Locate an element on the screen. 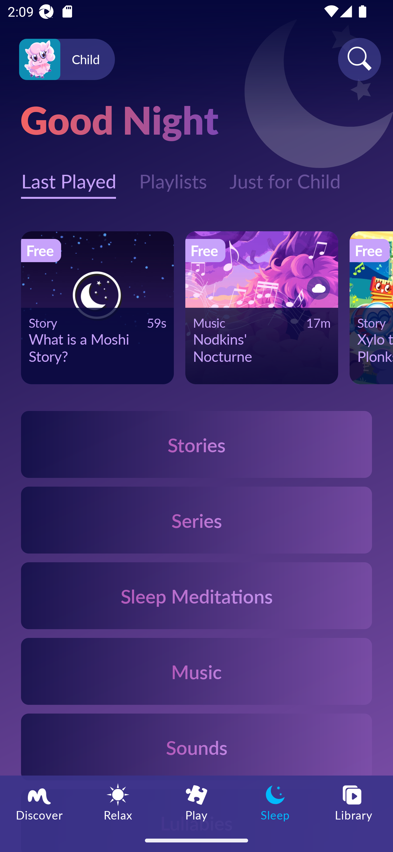 The width and height of the screenshot is (393, 852). Series is located at coordinates (196, 520).